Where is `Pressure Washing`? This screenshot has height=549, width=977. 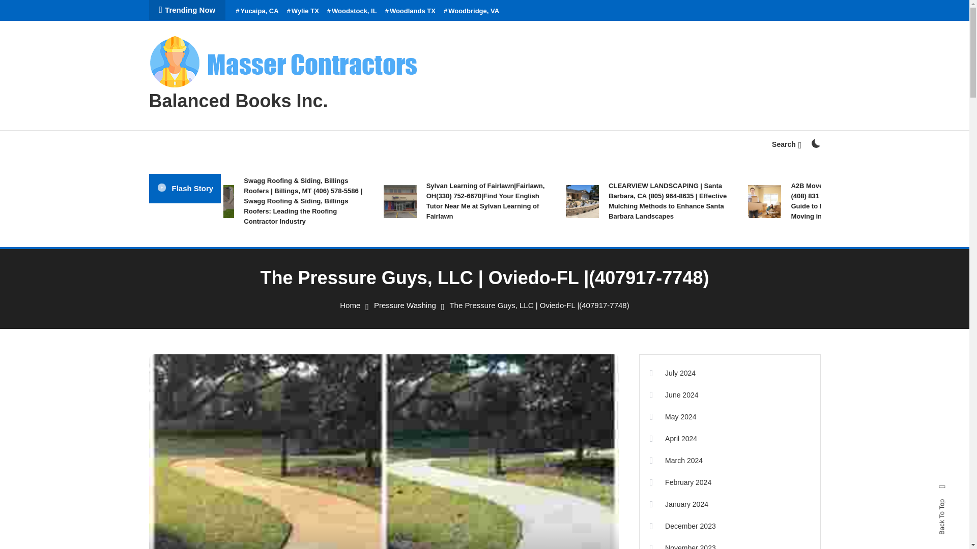
Pressure Washing is located at coordinates (405, 305).